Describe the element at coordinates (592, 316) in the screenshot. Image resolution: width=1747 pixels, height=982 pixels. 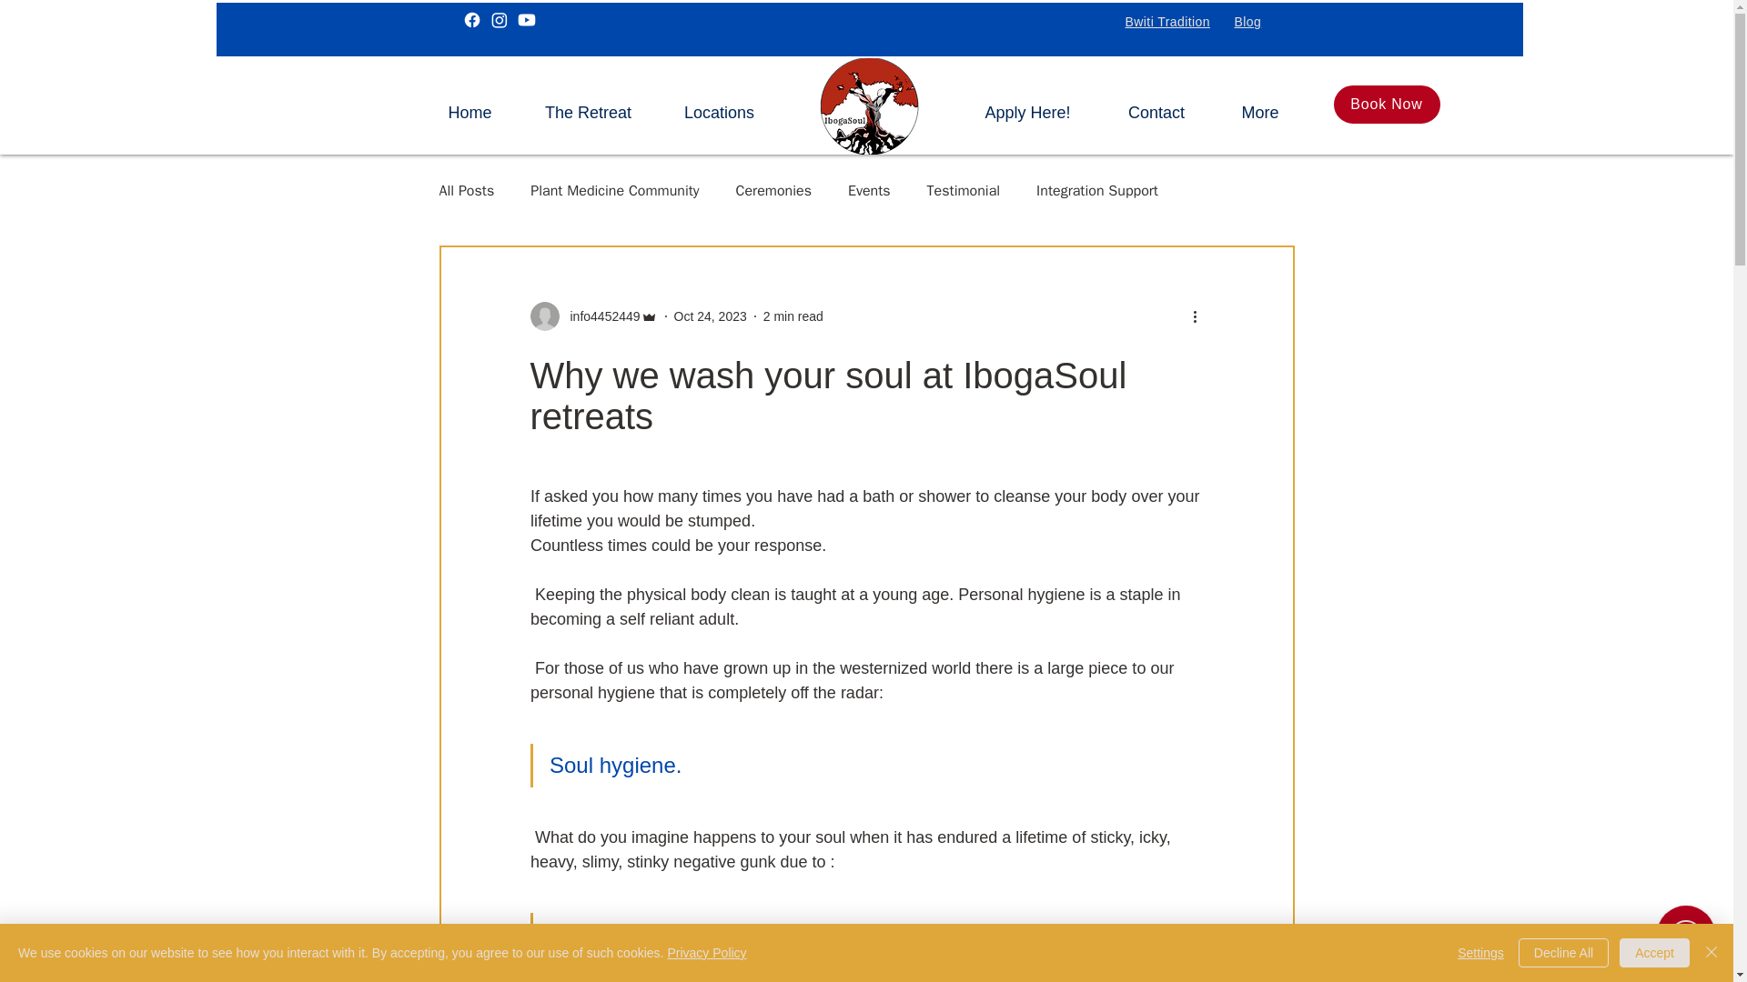
I see `info4452449` at that location.